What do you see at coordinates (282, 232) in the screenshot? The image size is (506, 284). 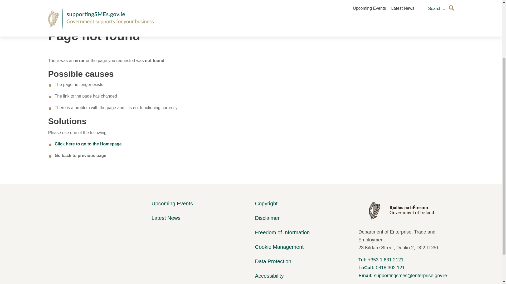 I see `Freedom of Information` at bounding box center [282, 232].